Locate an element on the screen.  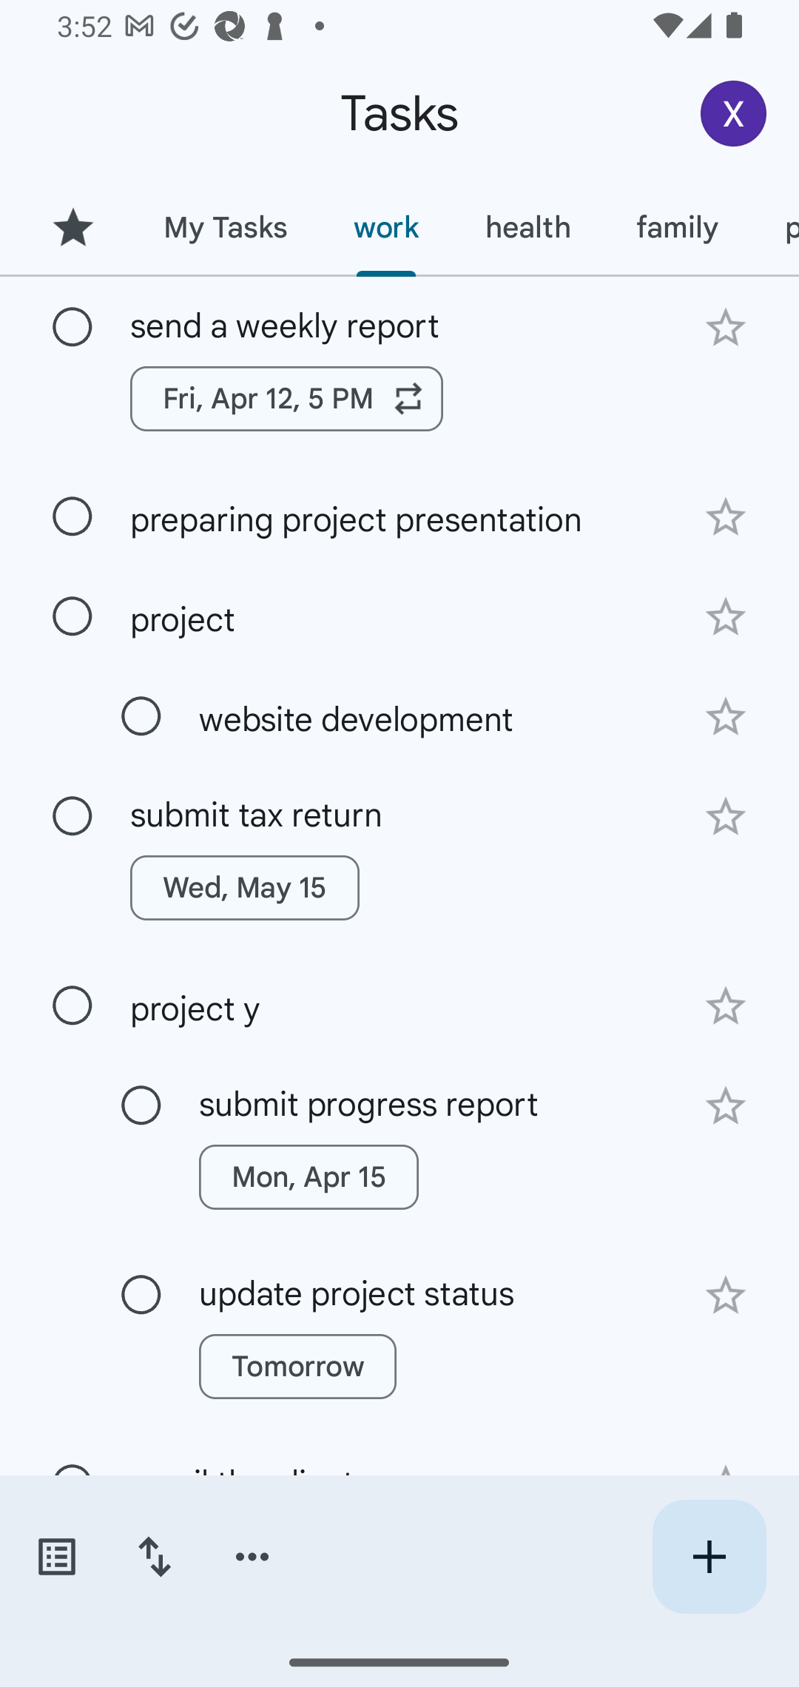
Create new task is located at coordinates (709, 1557).